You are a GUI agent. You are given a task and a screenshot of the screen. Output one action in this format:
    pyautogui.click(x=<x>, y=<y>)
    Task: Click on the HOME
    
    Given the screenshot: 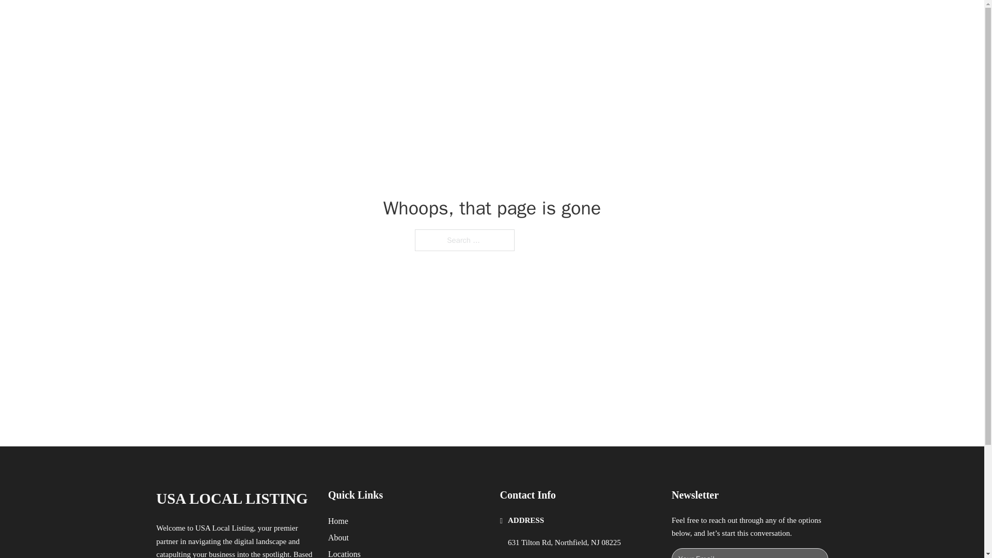 What is the action you would take?
    pyautogui.click(x=626, y=20)
    